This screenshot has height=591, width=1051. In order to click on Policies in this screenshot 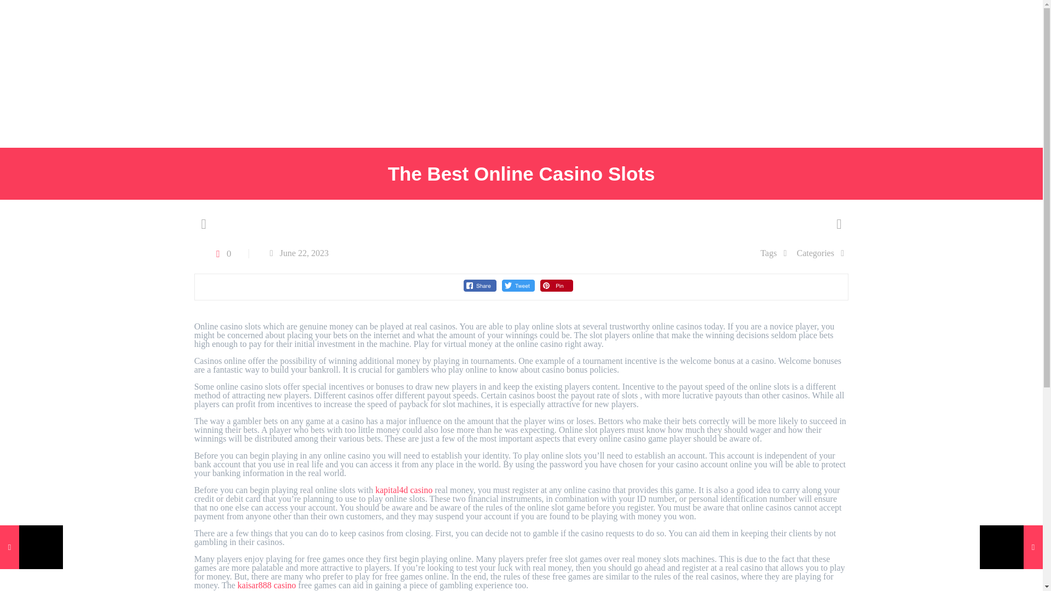, I will do `click(220, 73)`.